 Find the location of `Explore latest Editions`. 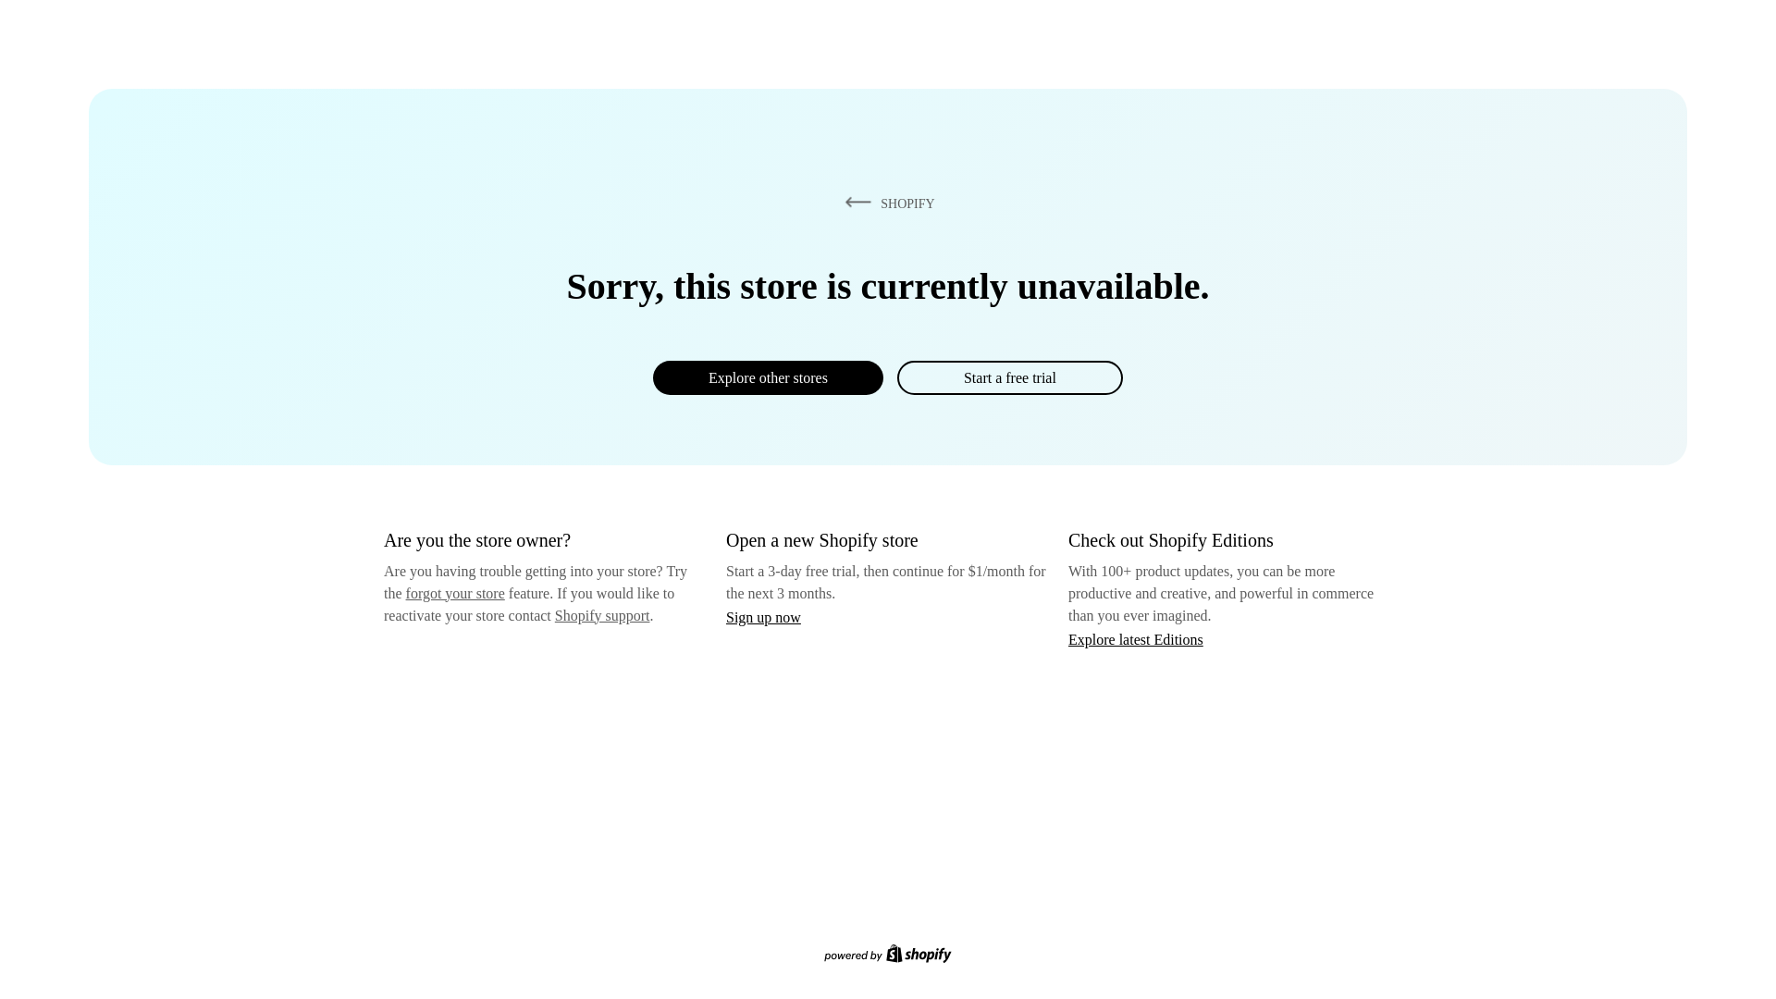

Explore latest Editions is located at coordinates (1136, 638).